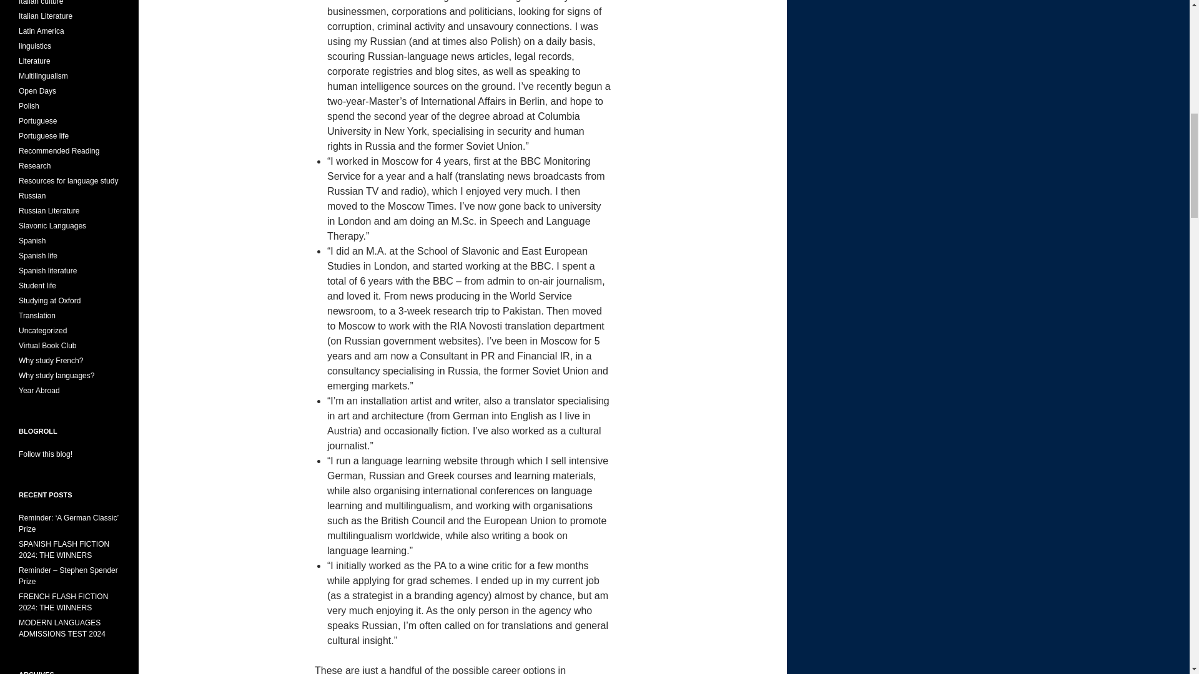 This screenshot has height=674, width=1199. What do you see at coordinates (41, 2) in the screenshot?
I see `Italian culture` at bounding box center [41, 2].